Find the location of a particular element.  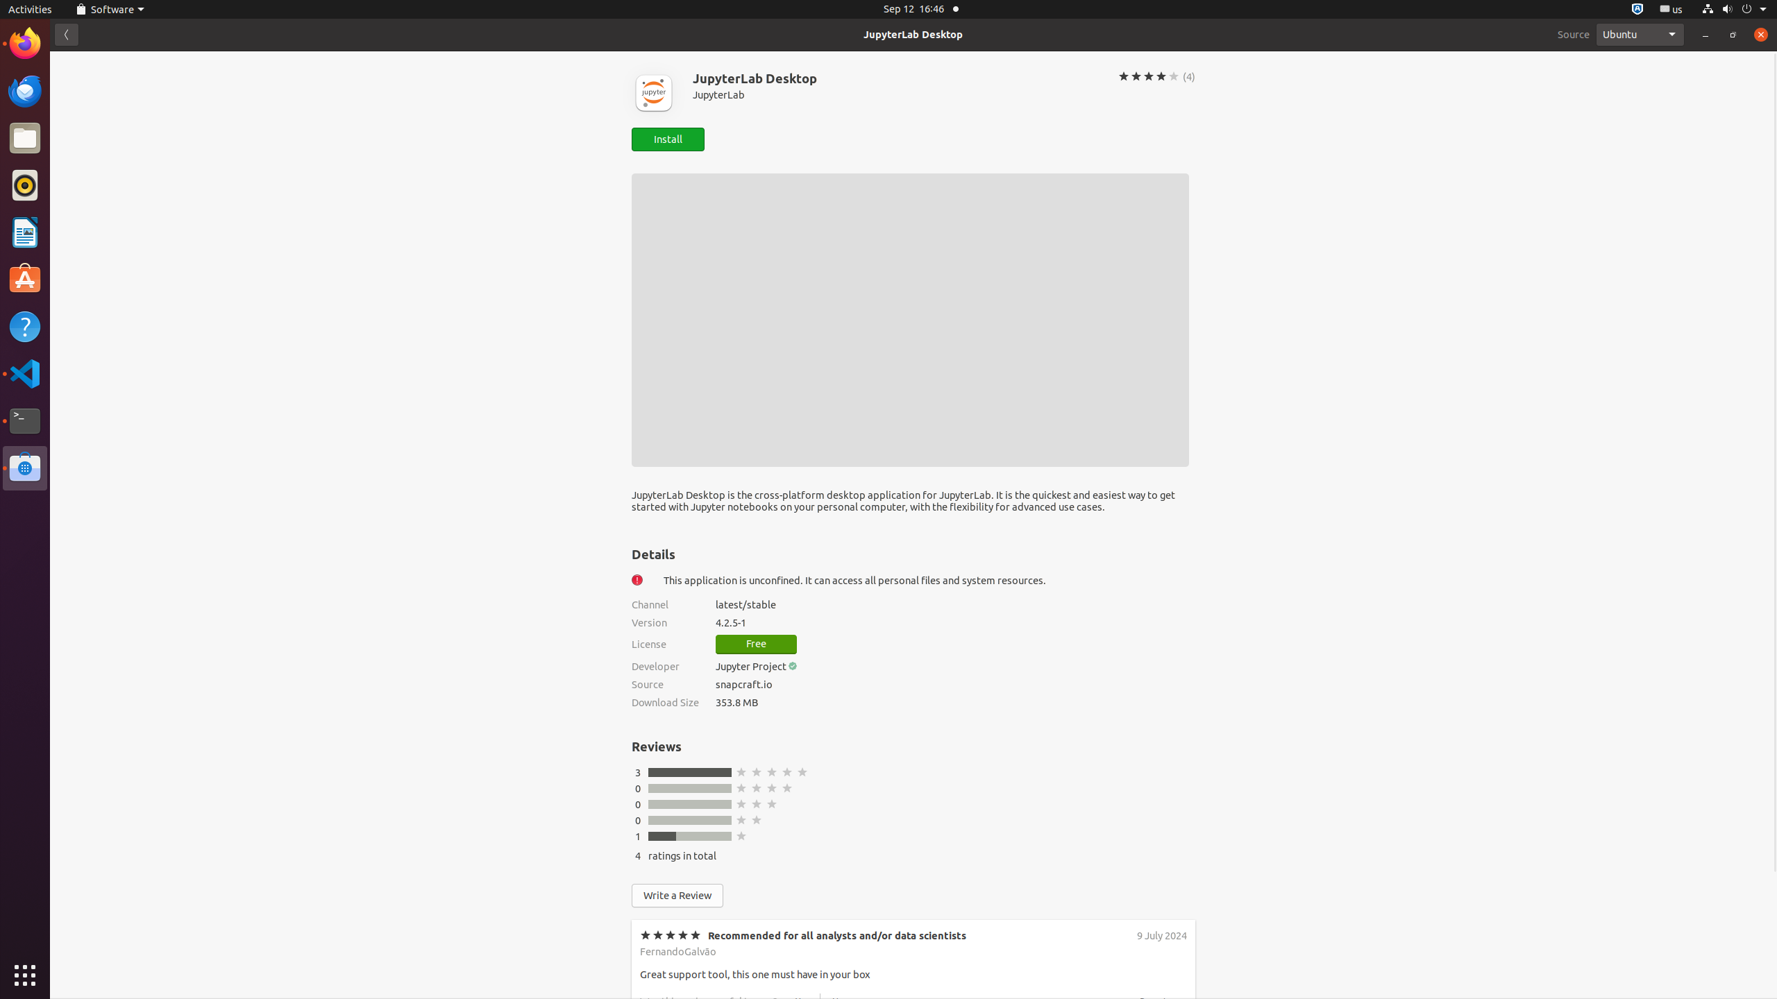

1 is located at coordinates (638, 837).